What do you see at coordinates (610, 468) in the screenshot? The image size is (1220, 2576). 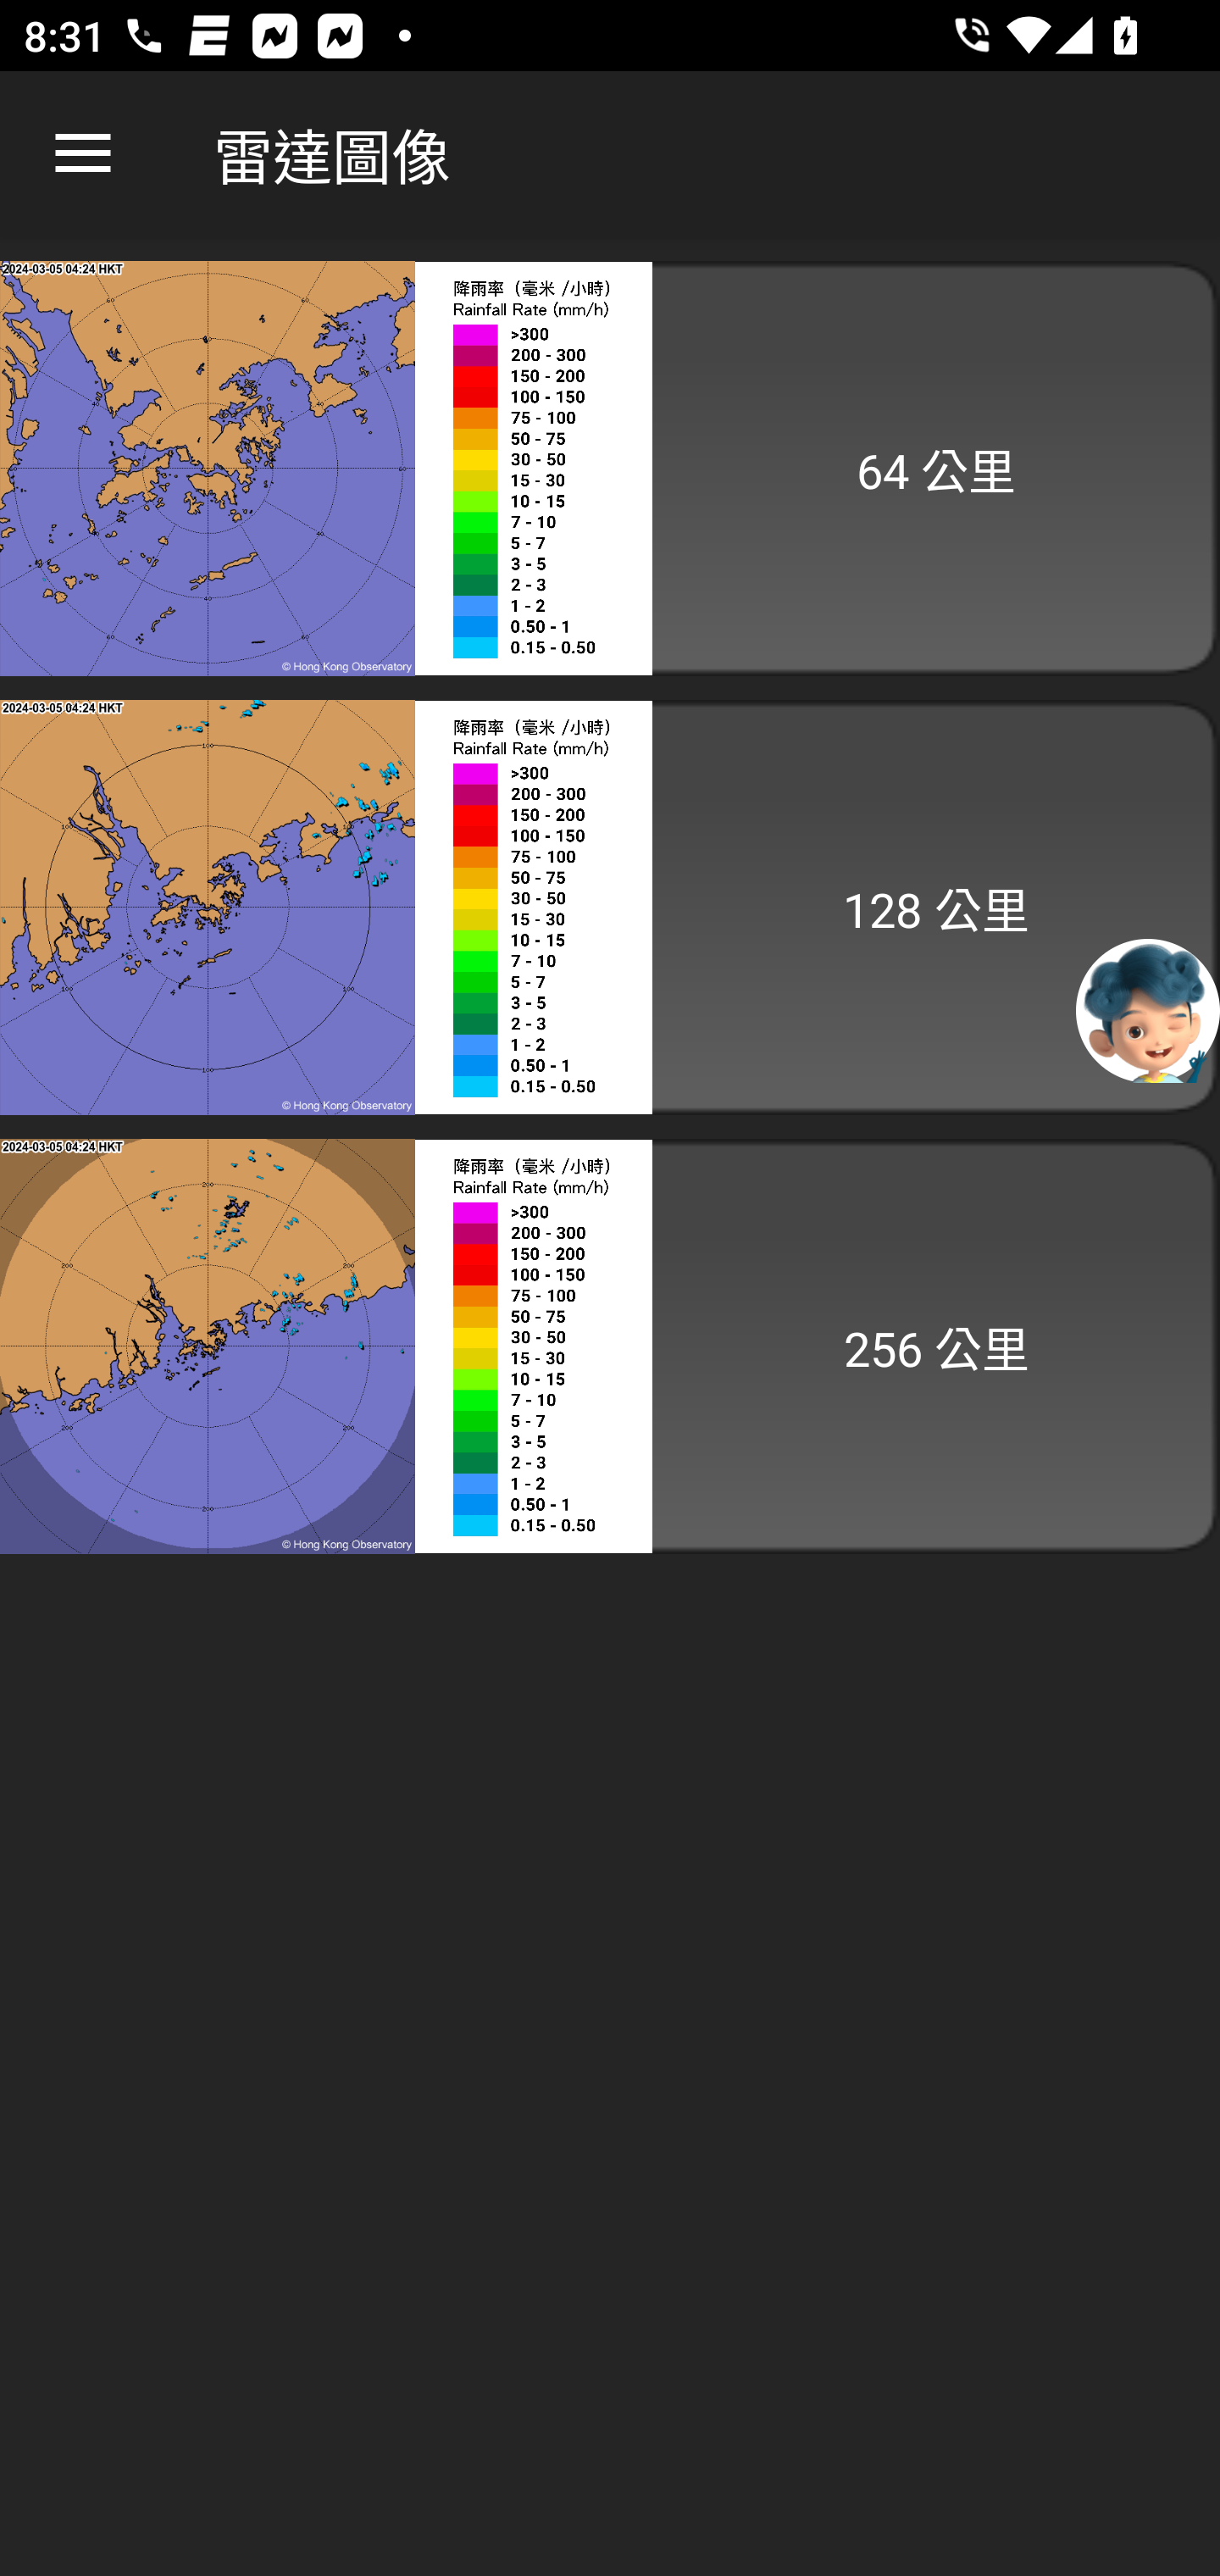 I see `64 公里` at bounding box center [610, 468].